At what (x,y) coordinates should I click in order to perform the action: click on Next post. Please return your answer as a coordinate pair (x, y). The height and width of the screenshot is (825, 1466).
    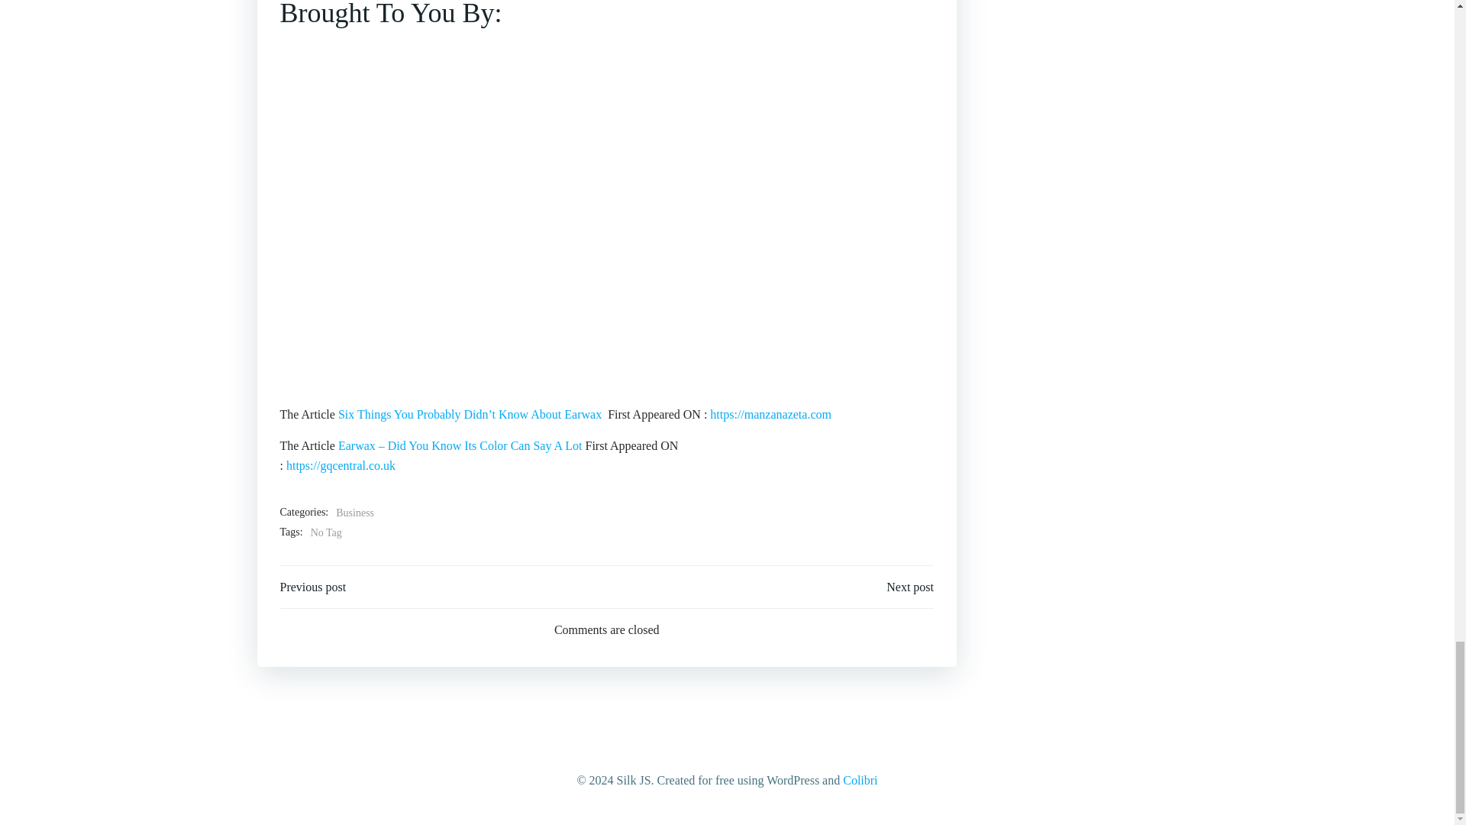
    Looking at the image, I should click on (910, 587).